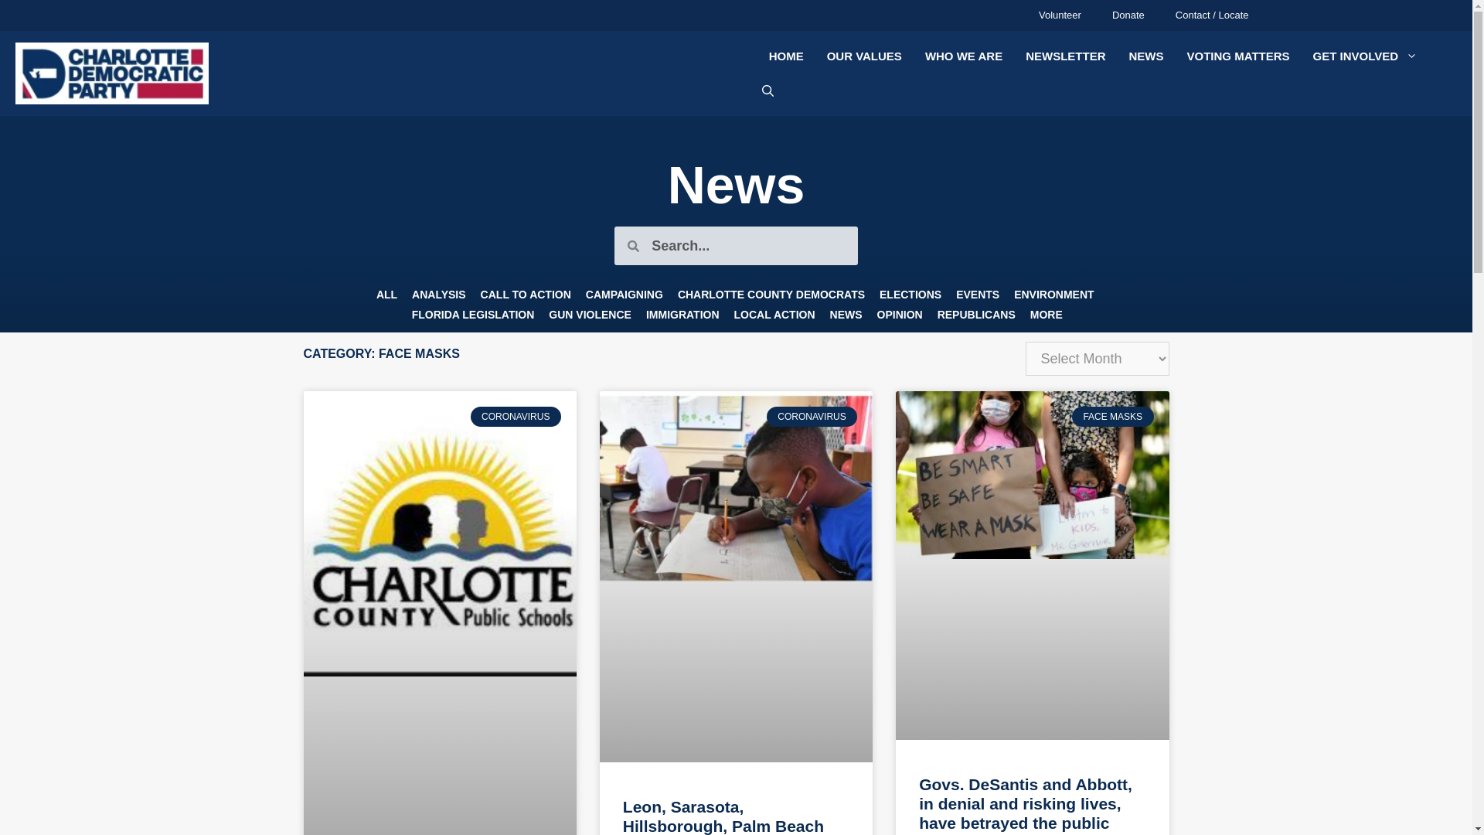  What do you see at coordinates (1065, 56) in the screenshot?
I see `NEWSLETTER` at bounding box center [1065, 56].